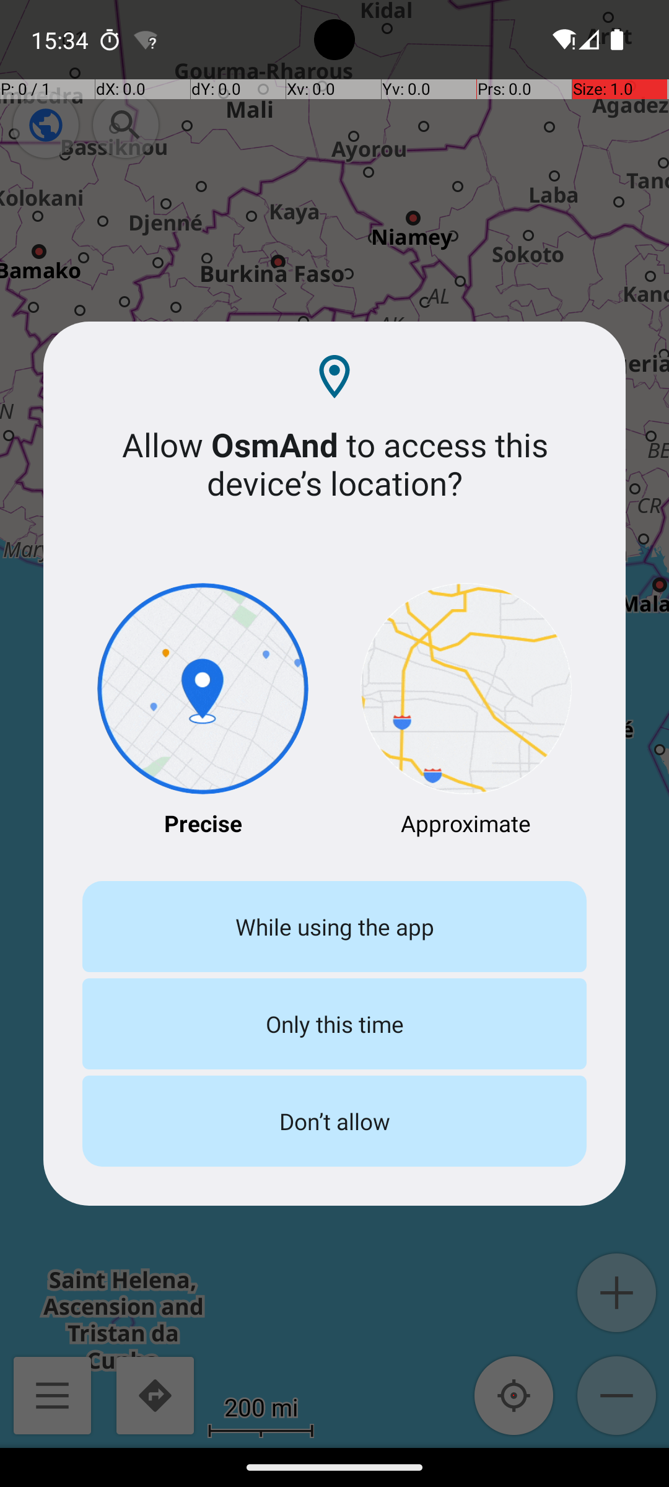  What do you see at coordinates (334, 1024) in the screenshot?
I see `Only this time` at bounding box center [334, 1024].